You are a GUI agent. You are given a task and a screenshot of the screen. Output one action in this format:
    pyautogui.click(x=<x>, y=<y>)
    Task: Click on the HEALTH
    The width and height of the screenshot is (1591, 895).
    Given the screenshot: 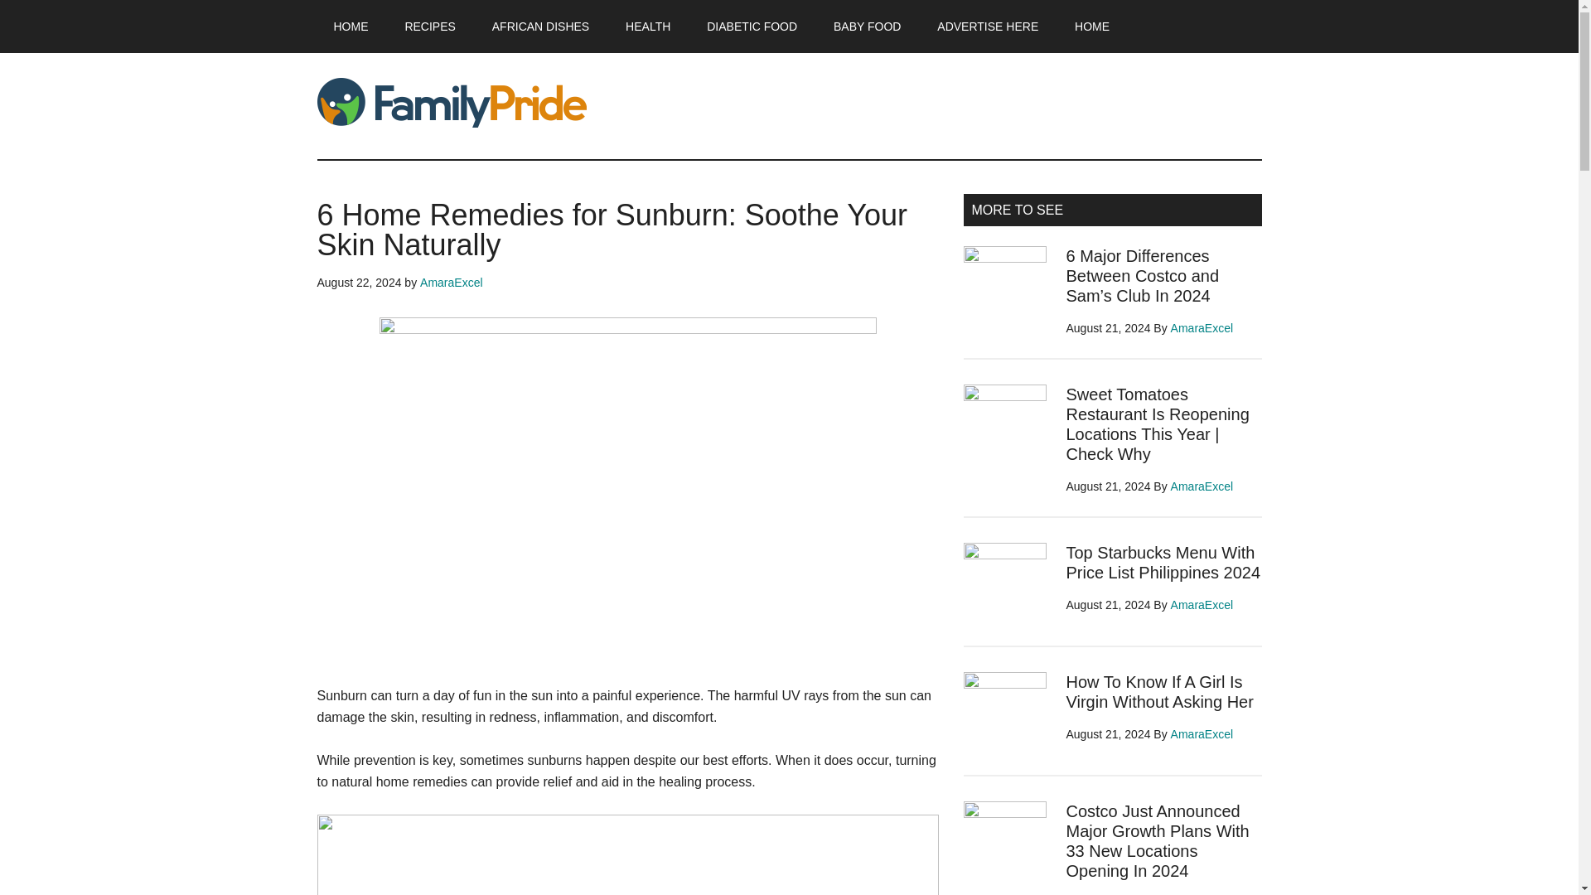 What is the action you would take?
    pyautogui.click(x=648, y=27)
    